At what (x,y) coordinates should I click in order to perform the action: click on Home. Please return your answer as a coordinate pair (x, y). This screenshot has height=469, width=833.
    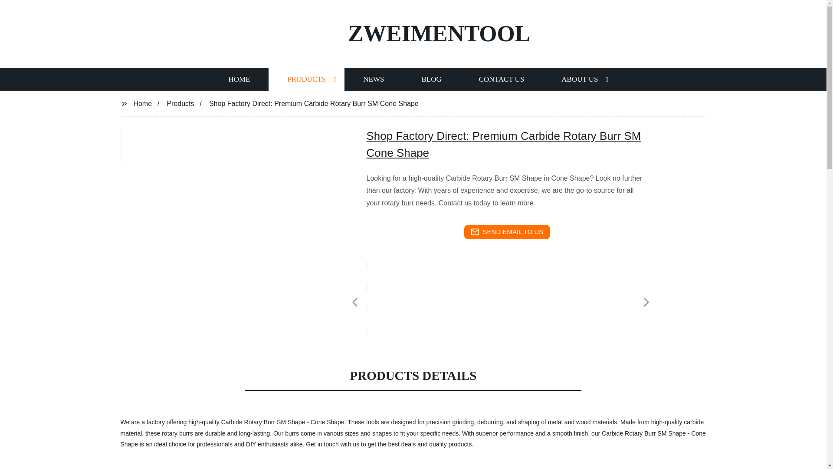
    Looking at the image, I should click on (142, 103).